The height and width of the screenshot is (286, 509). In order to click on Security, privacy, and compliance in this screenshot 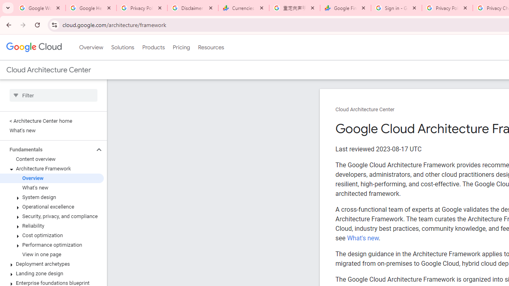, I will do `click(52, 216)`.